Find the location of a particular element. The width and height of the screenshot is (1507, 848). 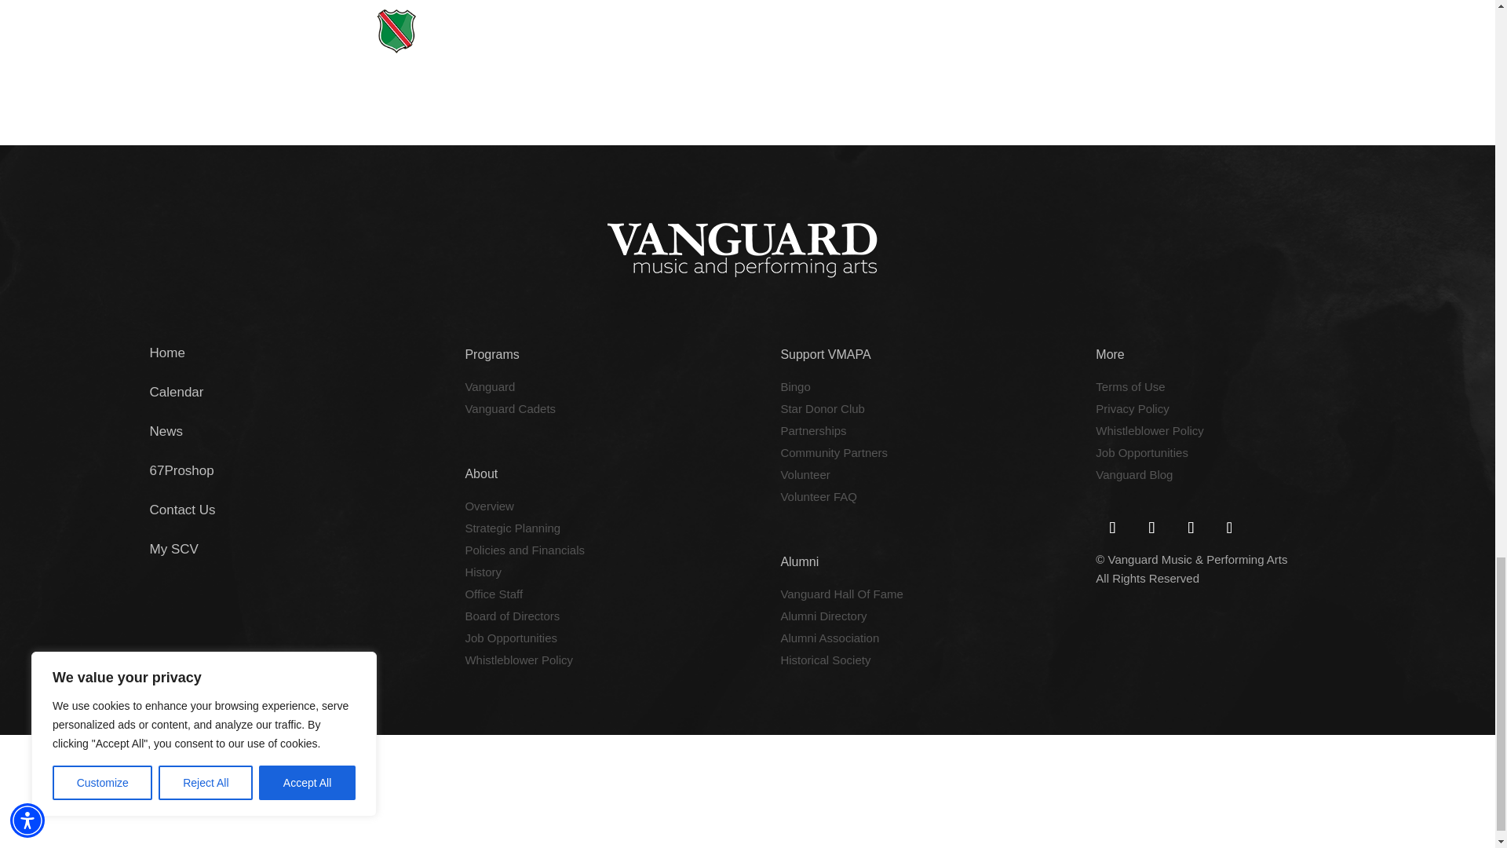

Follow on X is located at coordinates (1151, 528).